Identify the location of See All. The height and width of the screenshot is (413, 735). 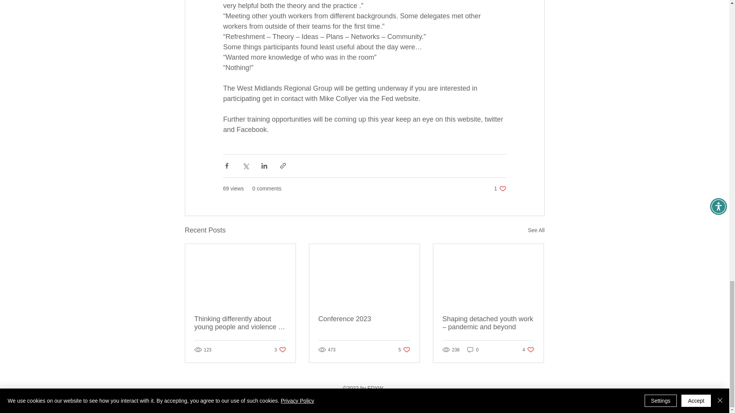
(528, 350).